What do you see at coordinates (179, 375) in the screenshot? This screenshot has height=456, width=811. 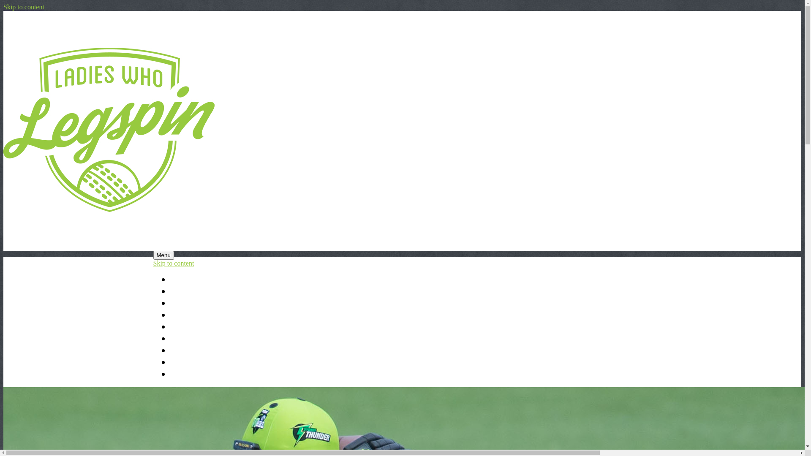 I see `Store` at bounding box center [179, 375].